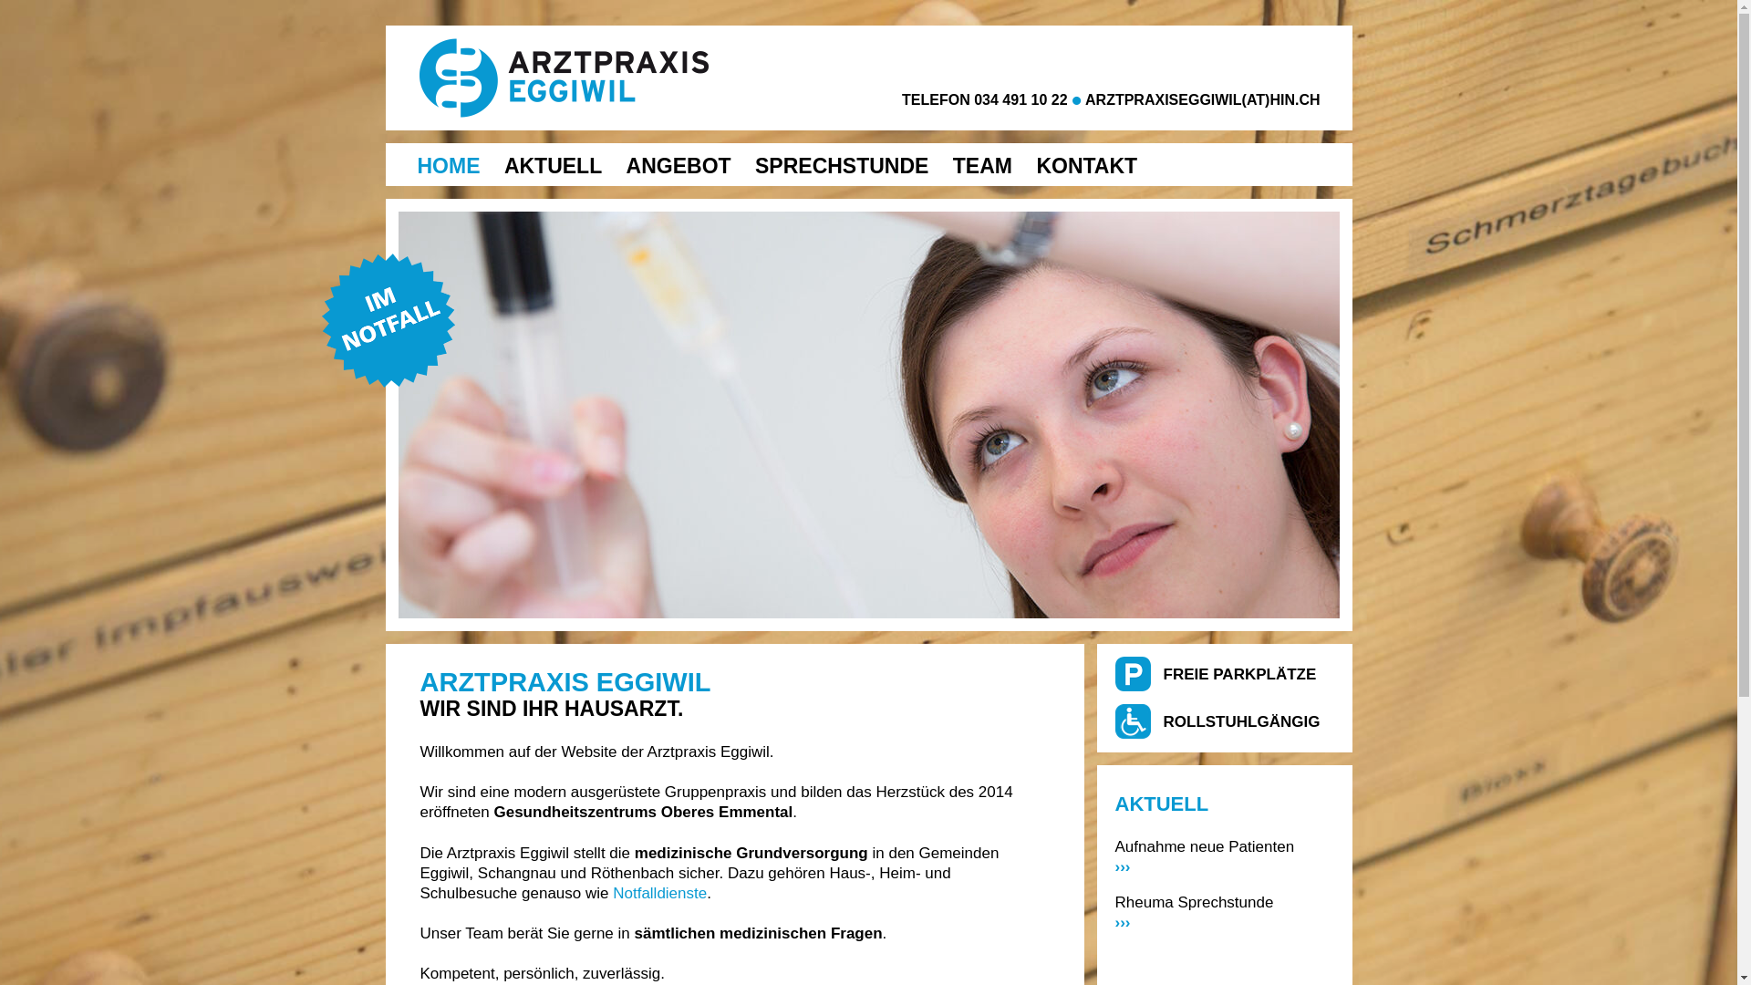 This screenshot has height=985, width=1751. What do you see at coordinates (449, 166) in the screenshot?
I see `HOME` at bounding box center [449, 166].